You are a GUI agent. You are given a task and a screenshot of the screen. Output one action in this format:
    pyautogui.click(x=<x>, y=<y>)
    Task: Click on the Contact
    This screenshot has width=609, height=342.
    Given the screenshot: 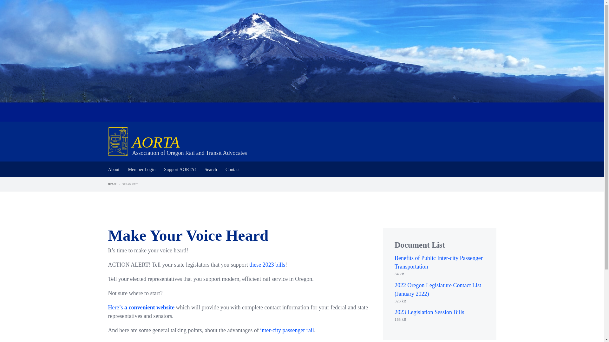 What is the action you would take?
    pyautogui.click(x=232, y=169)
    